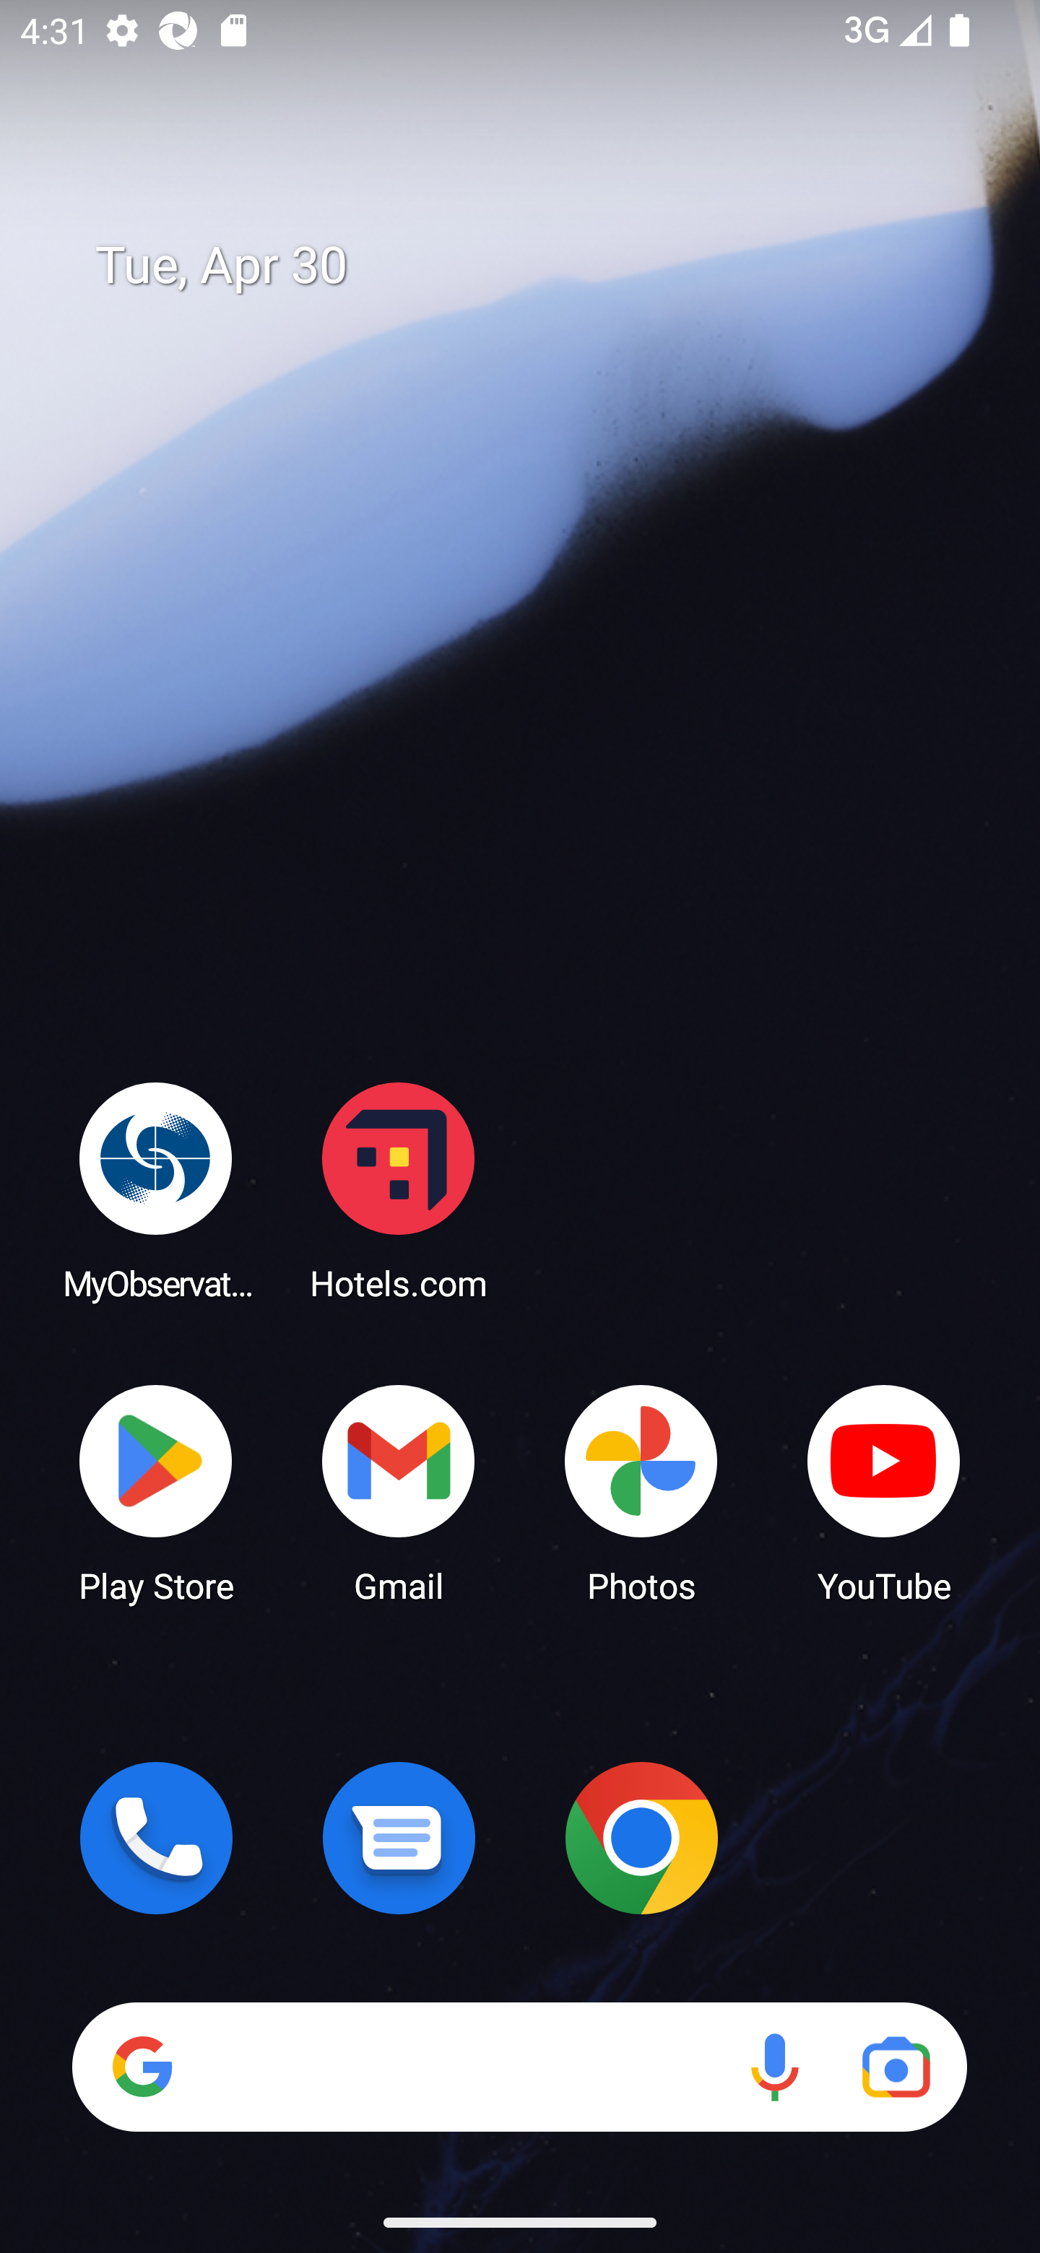  Describe the element at coordinates (884, 1492) in the screenshot. I see `YouTube` at that location.